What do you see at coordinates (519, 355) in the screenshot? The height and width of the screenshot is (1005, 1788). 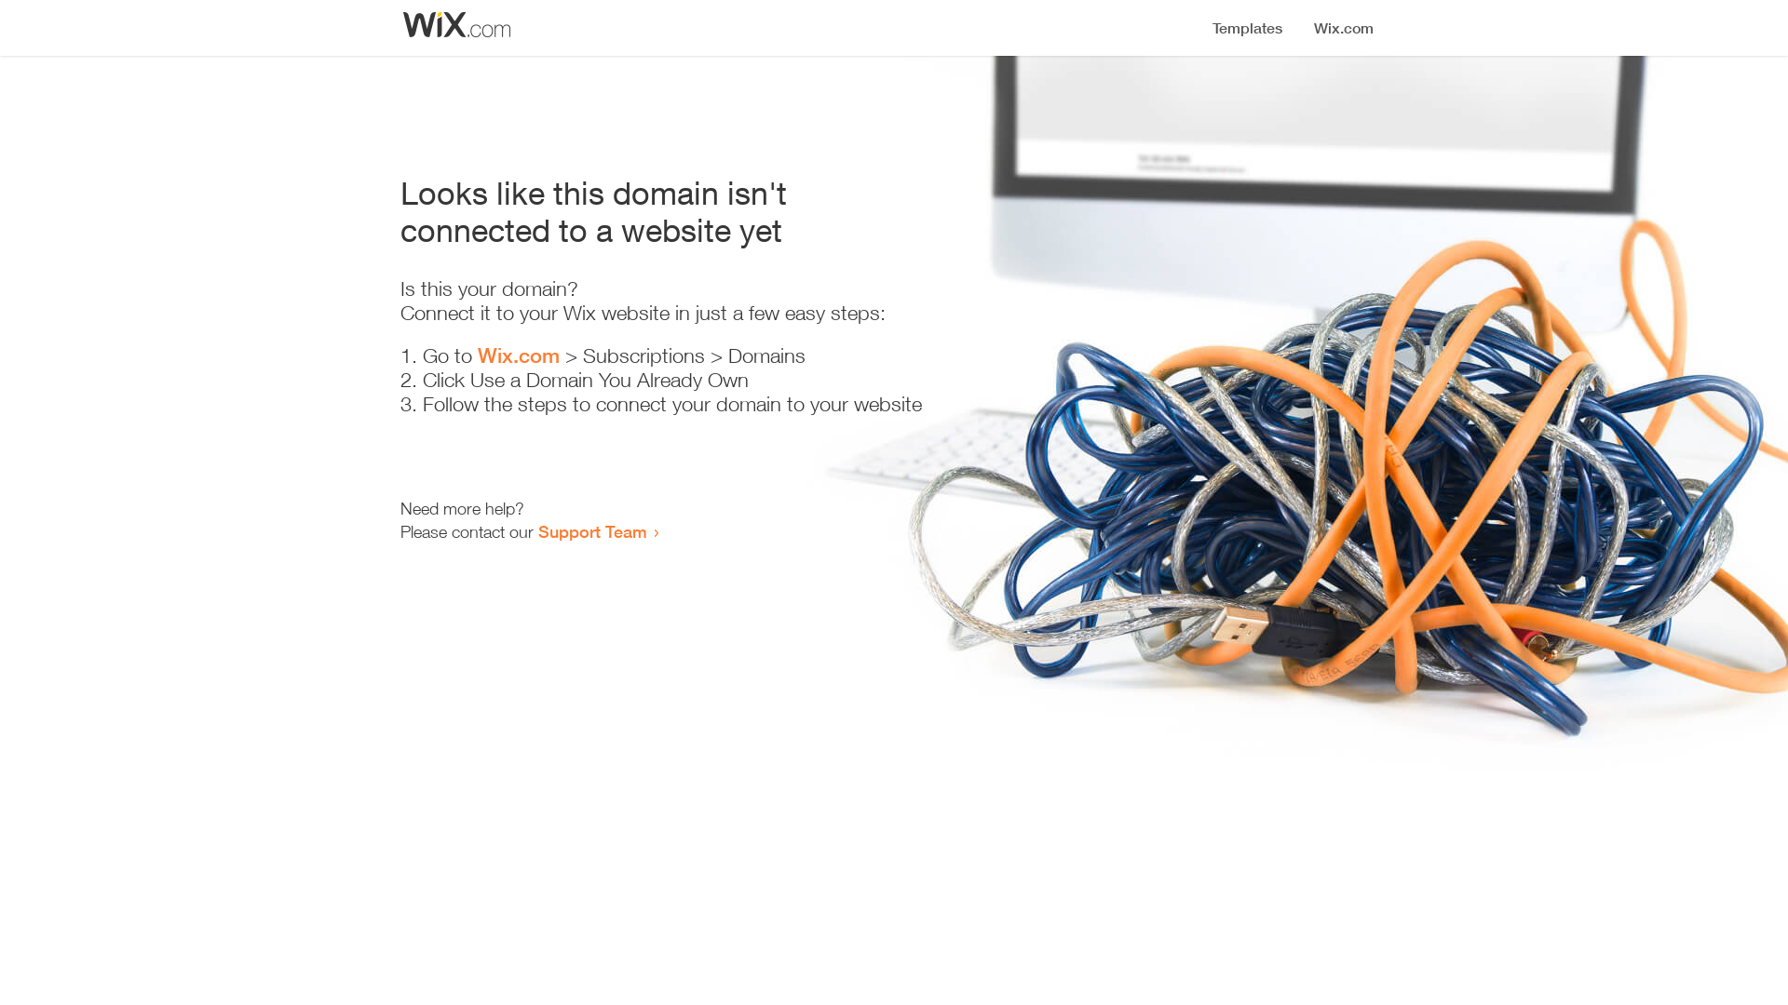 I see `Wix.com` at bounding box center [519, 355].